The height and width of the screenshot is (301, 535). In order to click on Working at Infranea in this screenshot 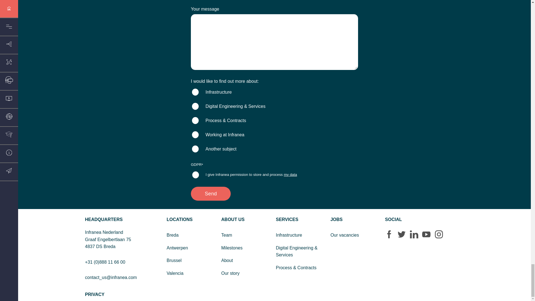, I will do `click(195, 134)`.